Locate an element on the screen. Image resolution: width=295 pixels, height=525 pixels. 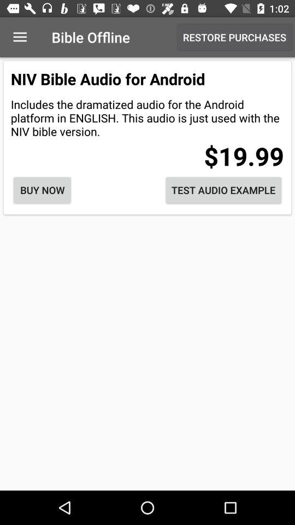
tap the item to the left of test audio example item is located at coordinates (42, 190).